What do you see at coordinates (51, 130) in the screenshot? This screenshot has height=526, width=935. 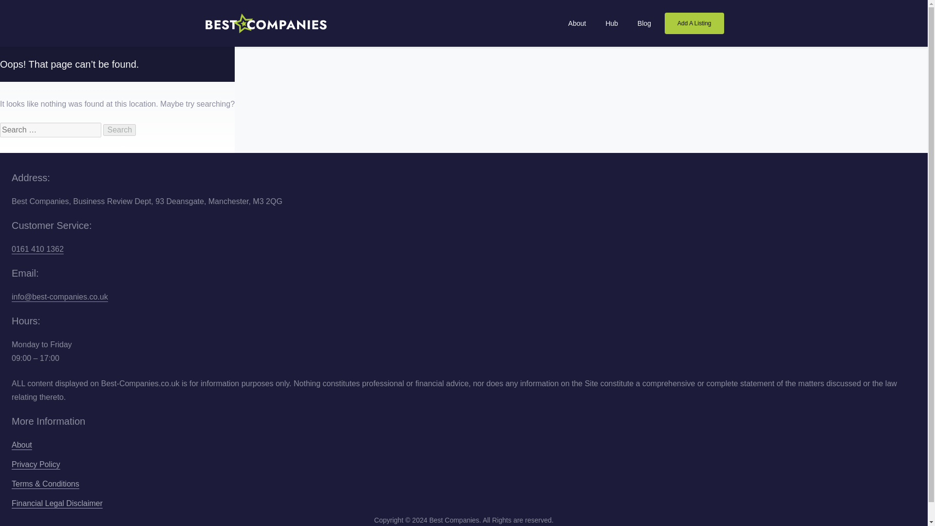 I see `Search for:` at bounding box center [51, 130].